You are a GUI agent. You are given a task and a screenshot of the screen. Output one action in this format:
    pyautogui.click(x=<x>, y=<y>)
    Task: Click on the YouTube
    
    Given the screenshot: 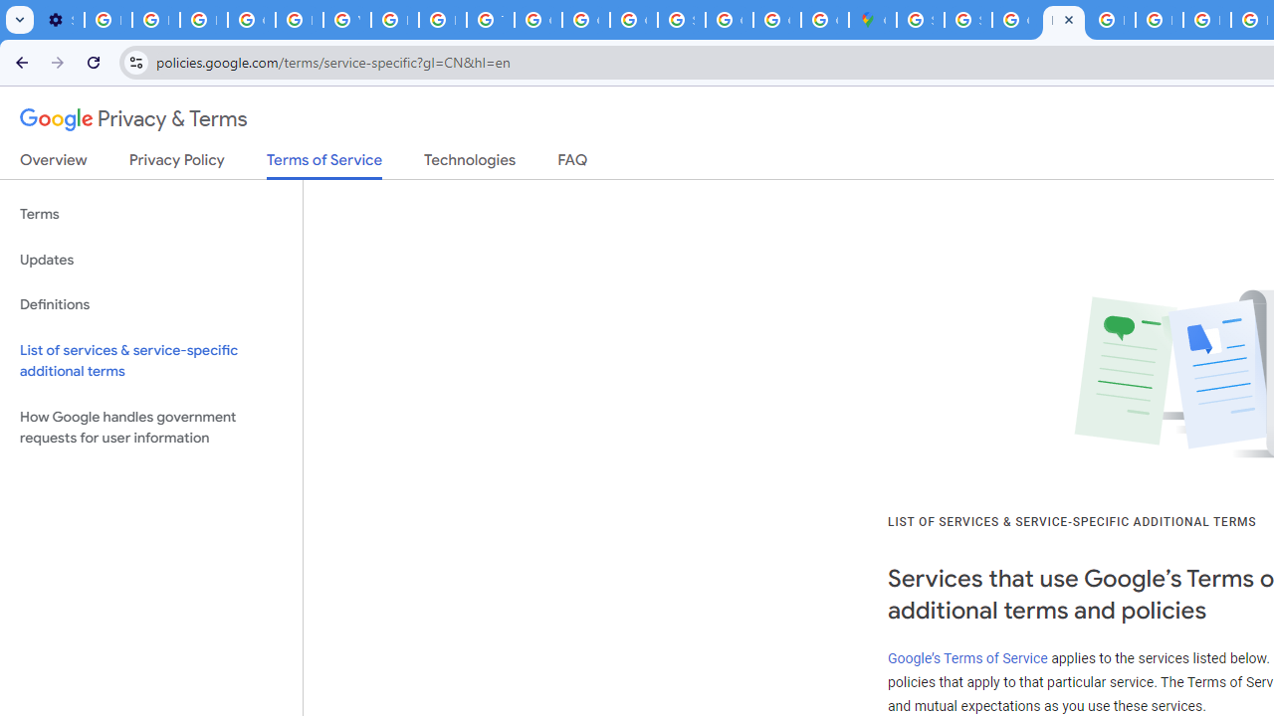 What is the action you would take?
    pyautogui.click(x=346, y=20)
    